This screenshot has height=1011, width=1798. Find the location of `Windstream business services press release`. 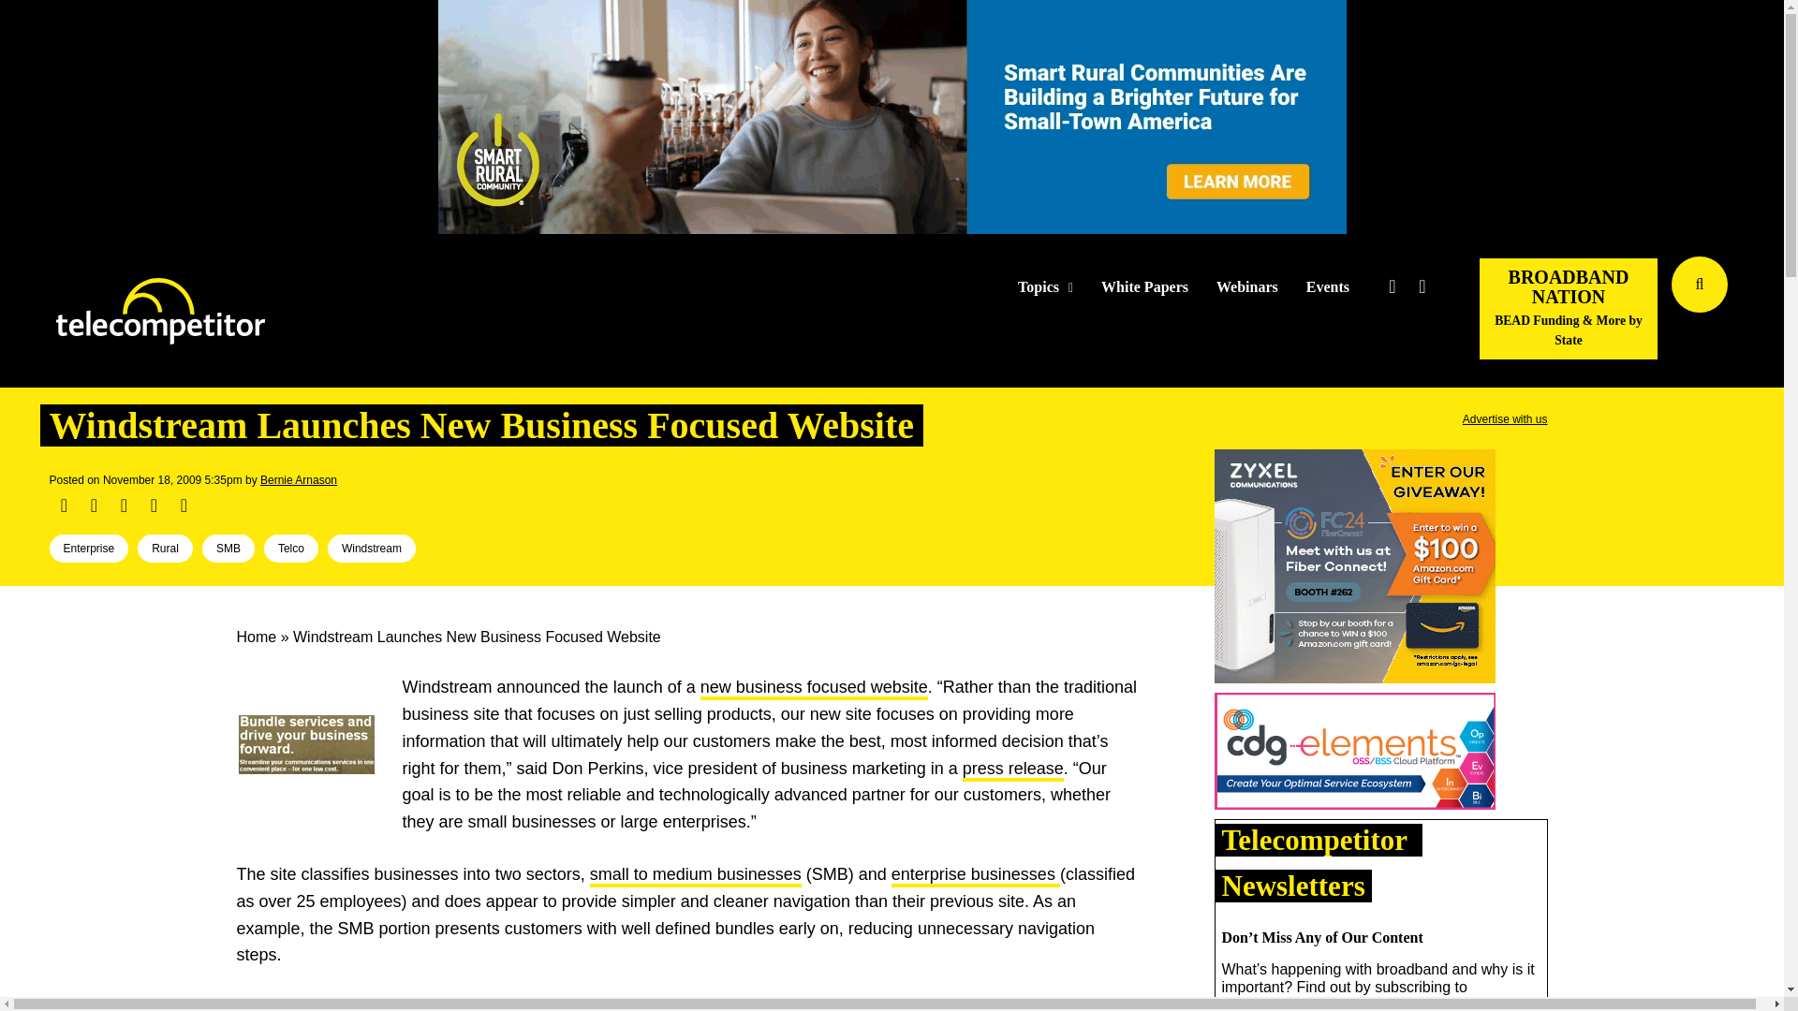

Windstream business services press release is located at coordinates (1013, 769).